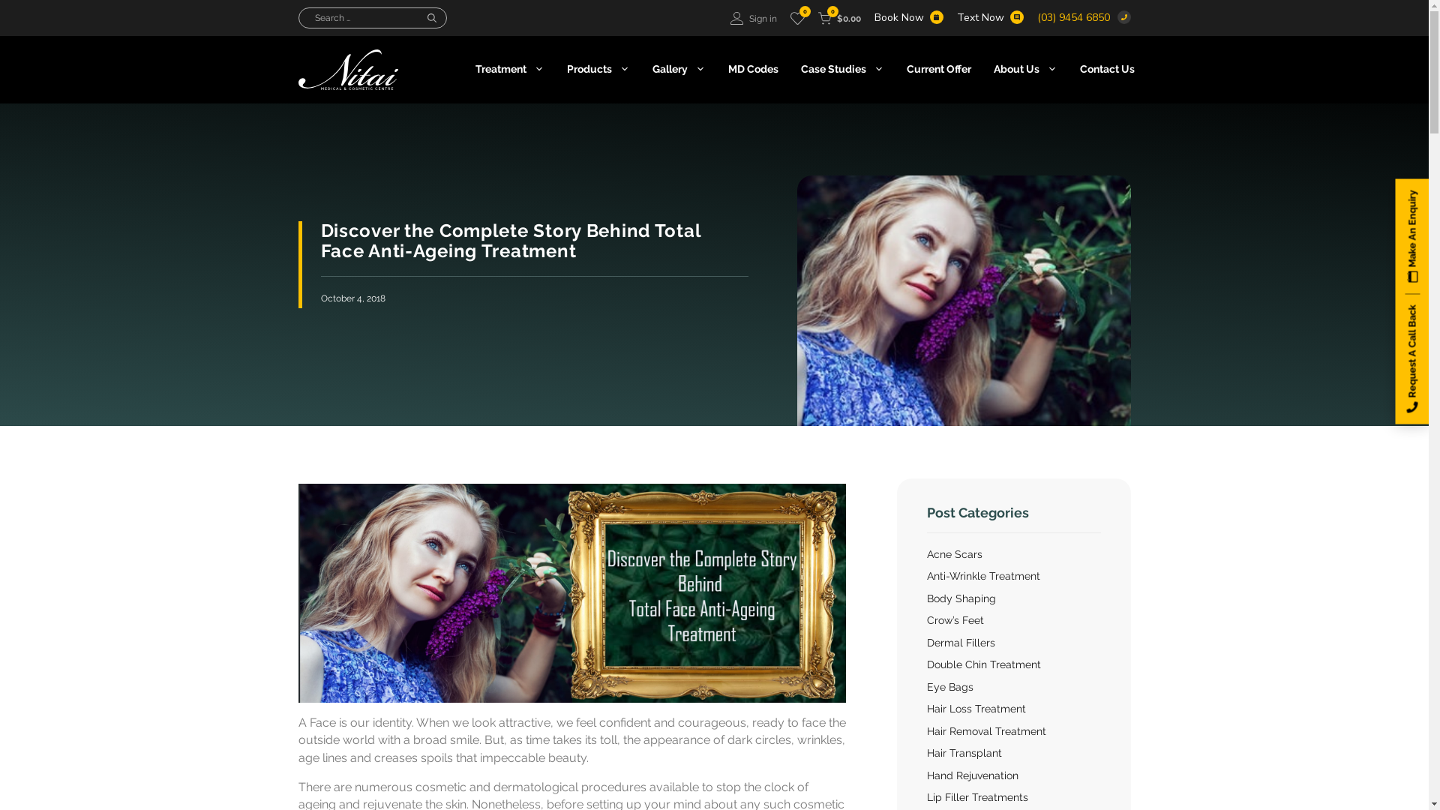 The height and width of the screenshot is (810, 1440). Describe the element at coordinates (852, 416) in the screenshot. I see `Submit` at that location.